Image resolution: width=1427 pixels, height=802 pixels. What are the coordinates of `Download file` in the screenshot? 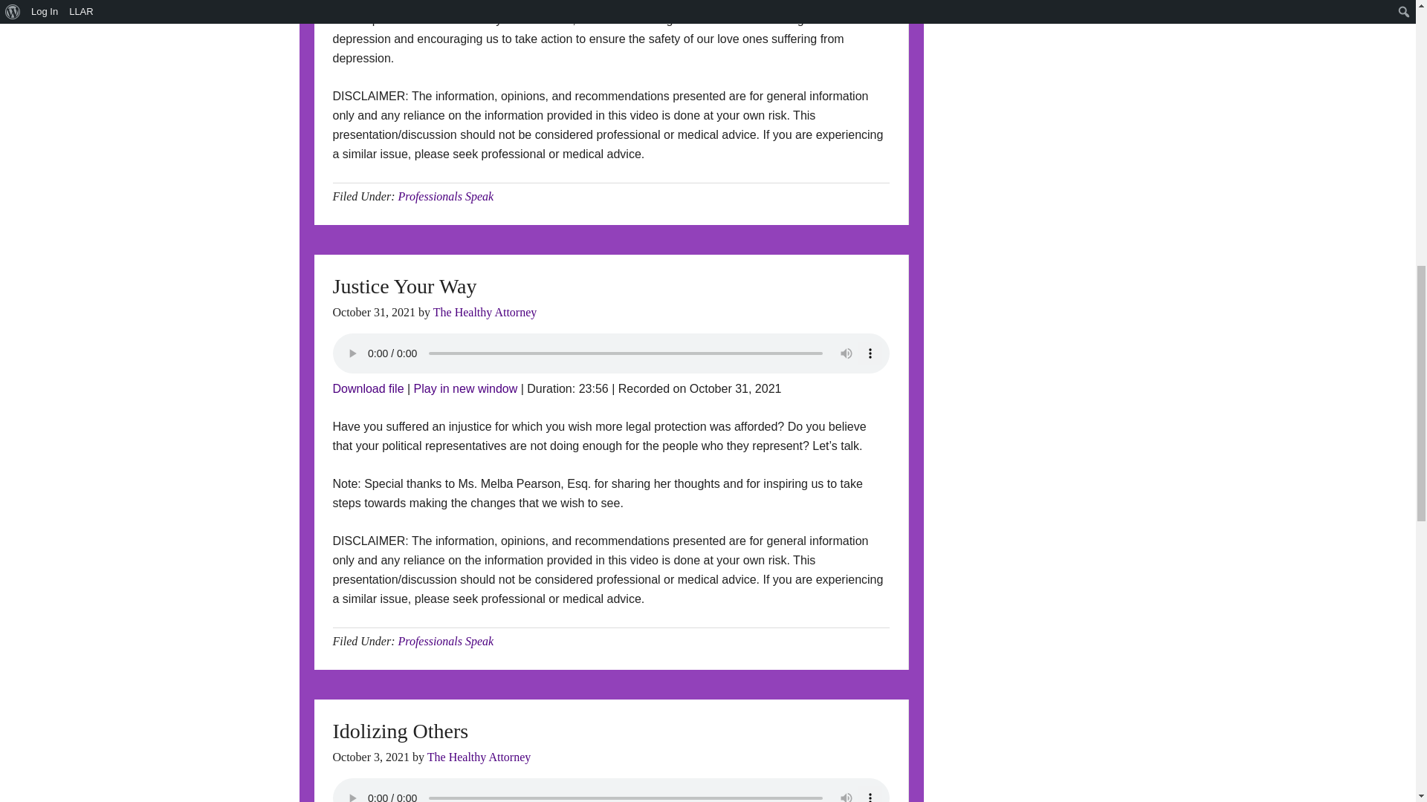 It's located at (368, 389).